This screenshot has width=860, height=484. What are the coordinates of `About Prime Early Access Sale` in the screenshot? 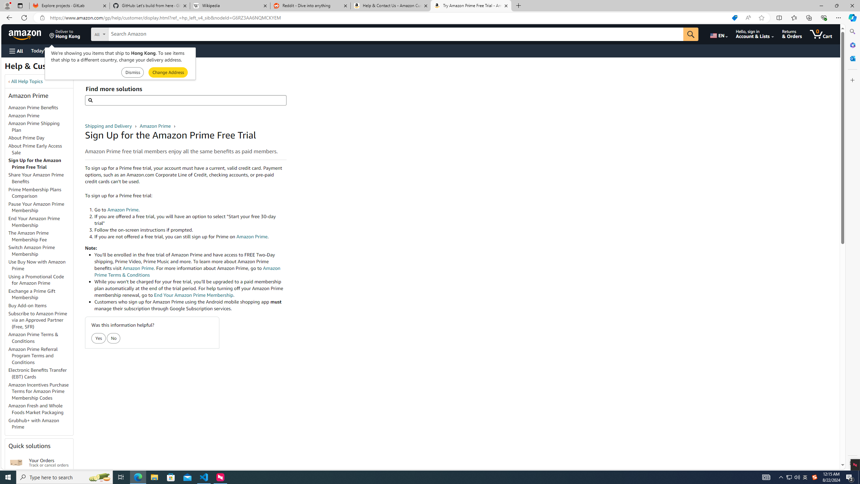 It's located at (41, 149).